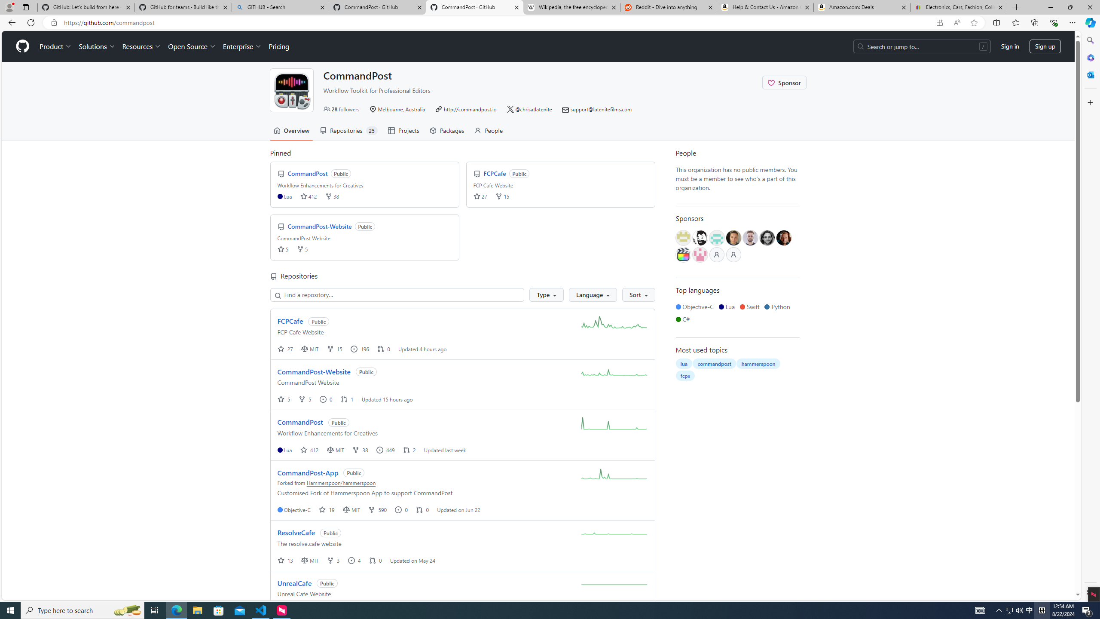 Image resolution: width=1100 pixels, height=619 pixels. What do you see at coordinates (290, 321) in the screenshot?
I see `FCPCafe` at bounding box center [290, 321].